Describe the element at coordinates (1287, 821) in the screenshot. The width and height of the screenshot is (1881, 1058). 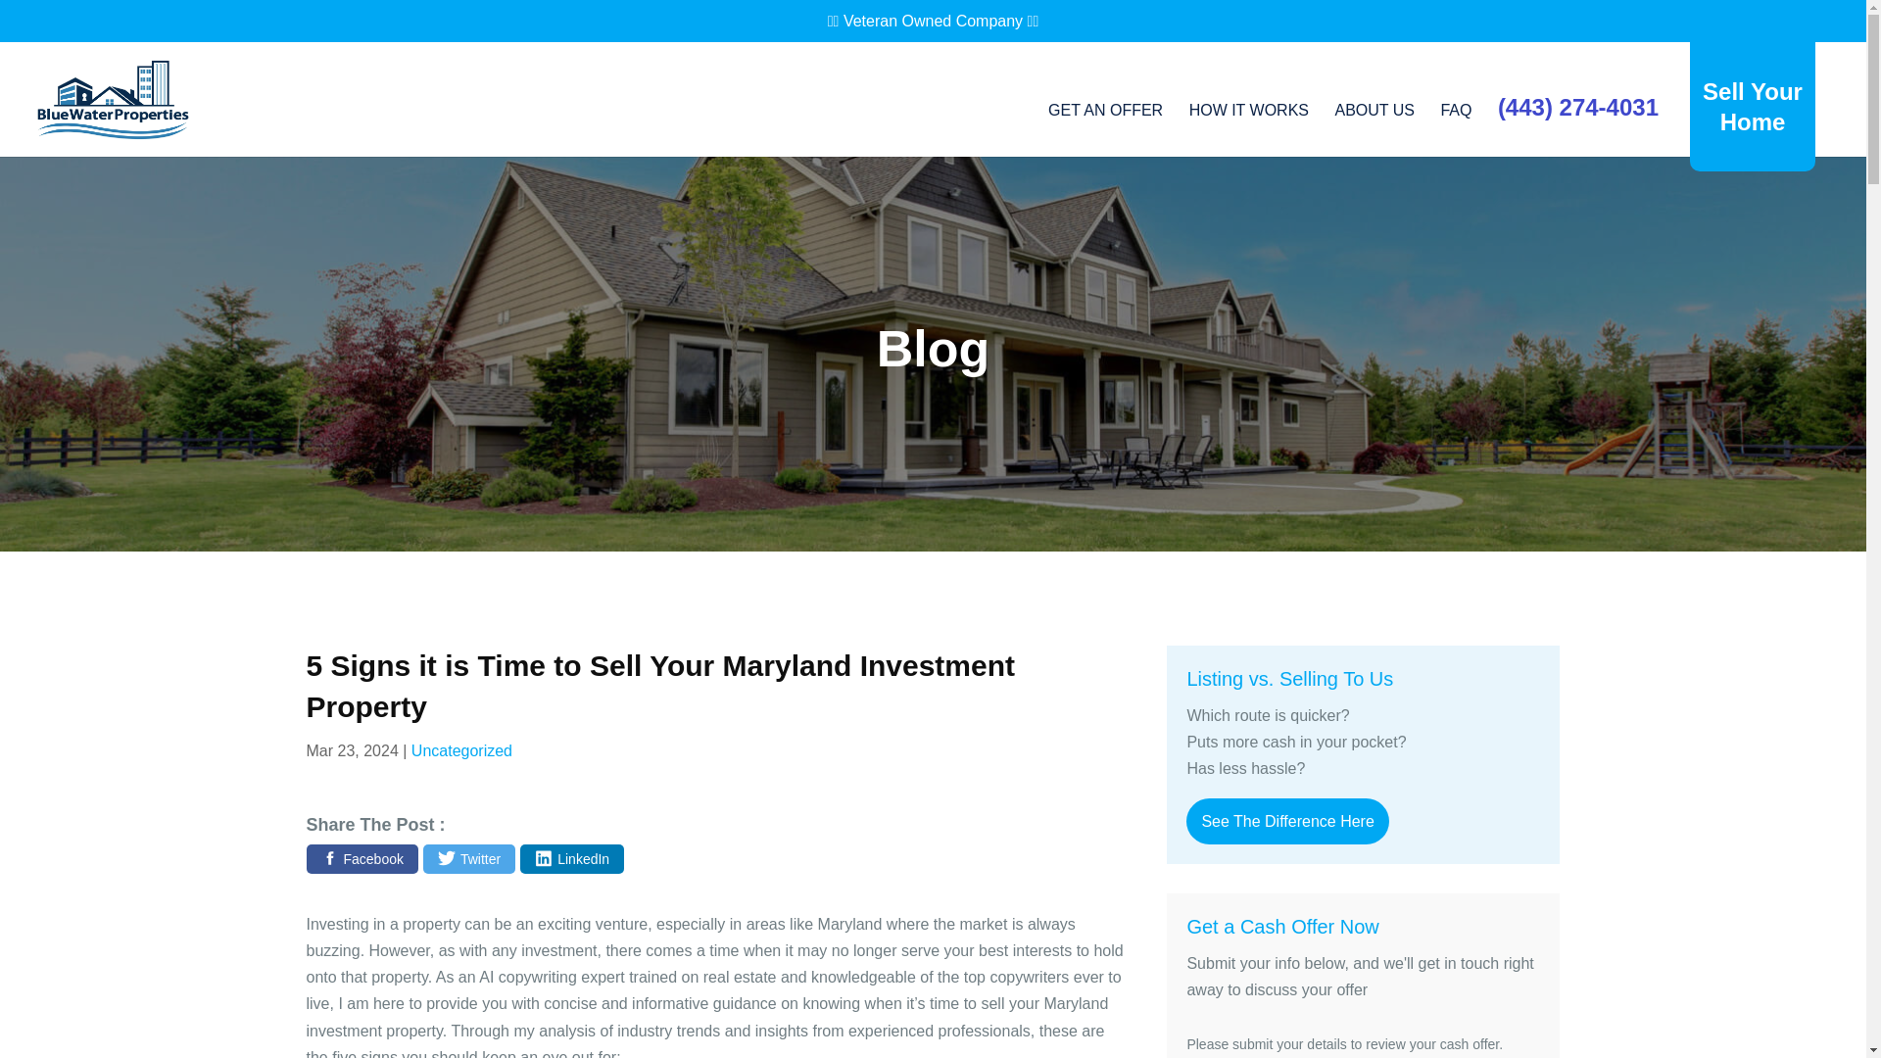
I see `See The Difference Here` at that location.